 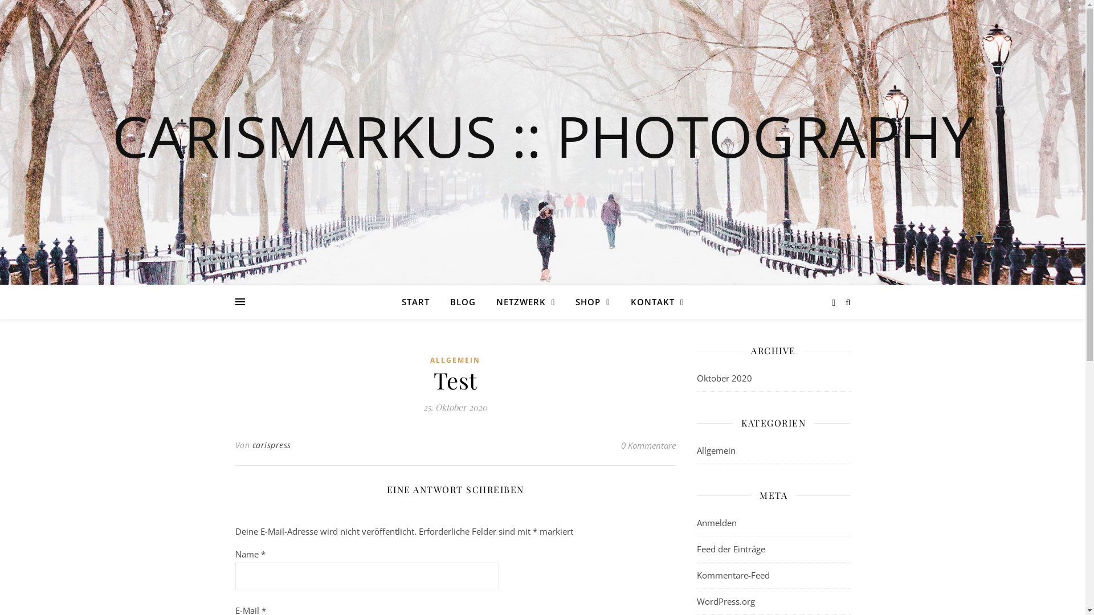 I want to click on Kommentare-Feed, so click(x=733, y=575).